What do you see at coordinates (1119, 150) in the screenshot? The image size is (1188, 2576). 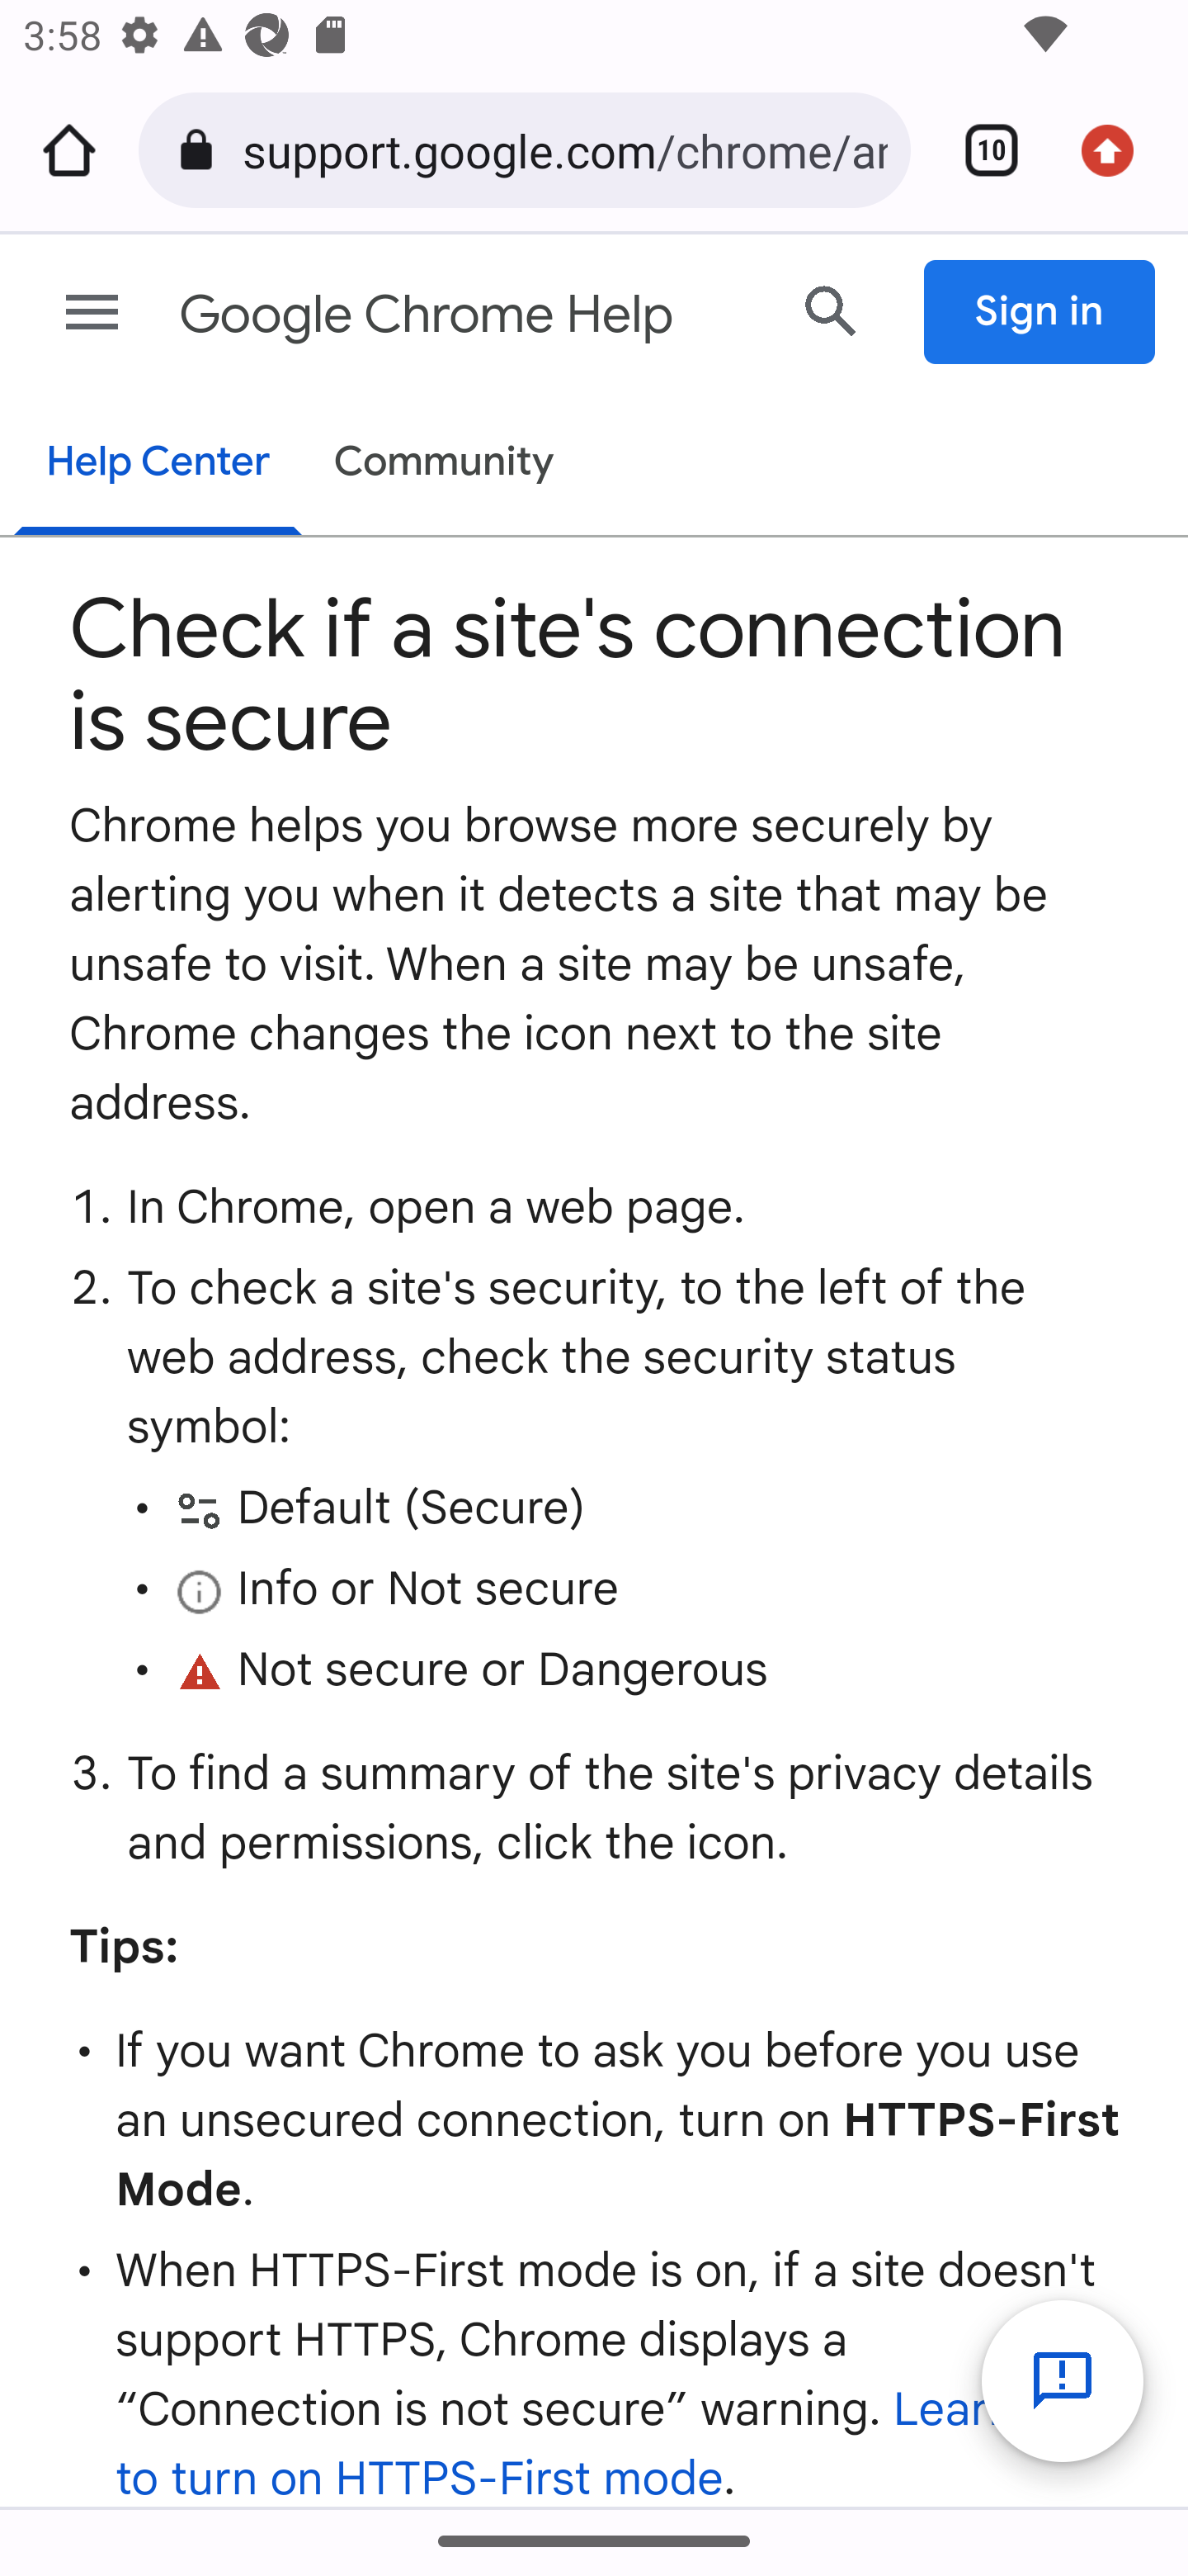 I see `Update available. More options` at bounding box center [1119, 150].